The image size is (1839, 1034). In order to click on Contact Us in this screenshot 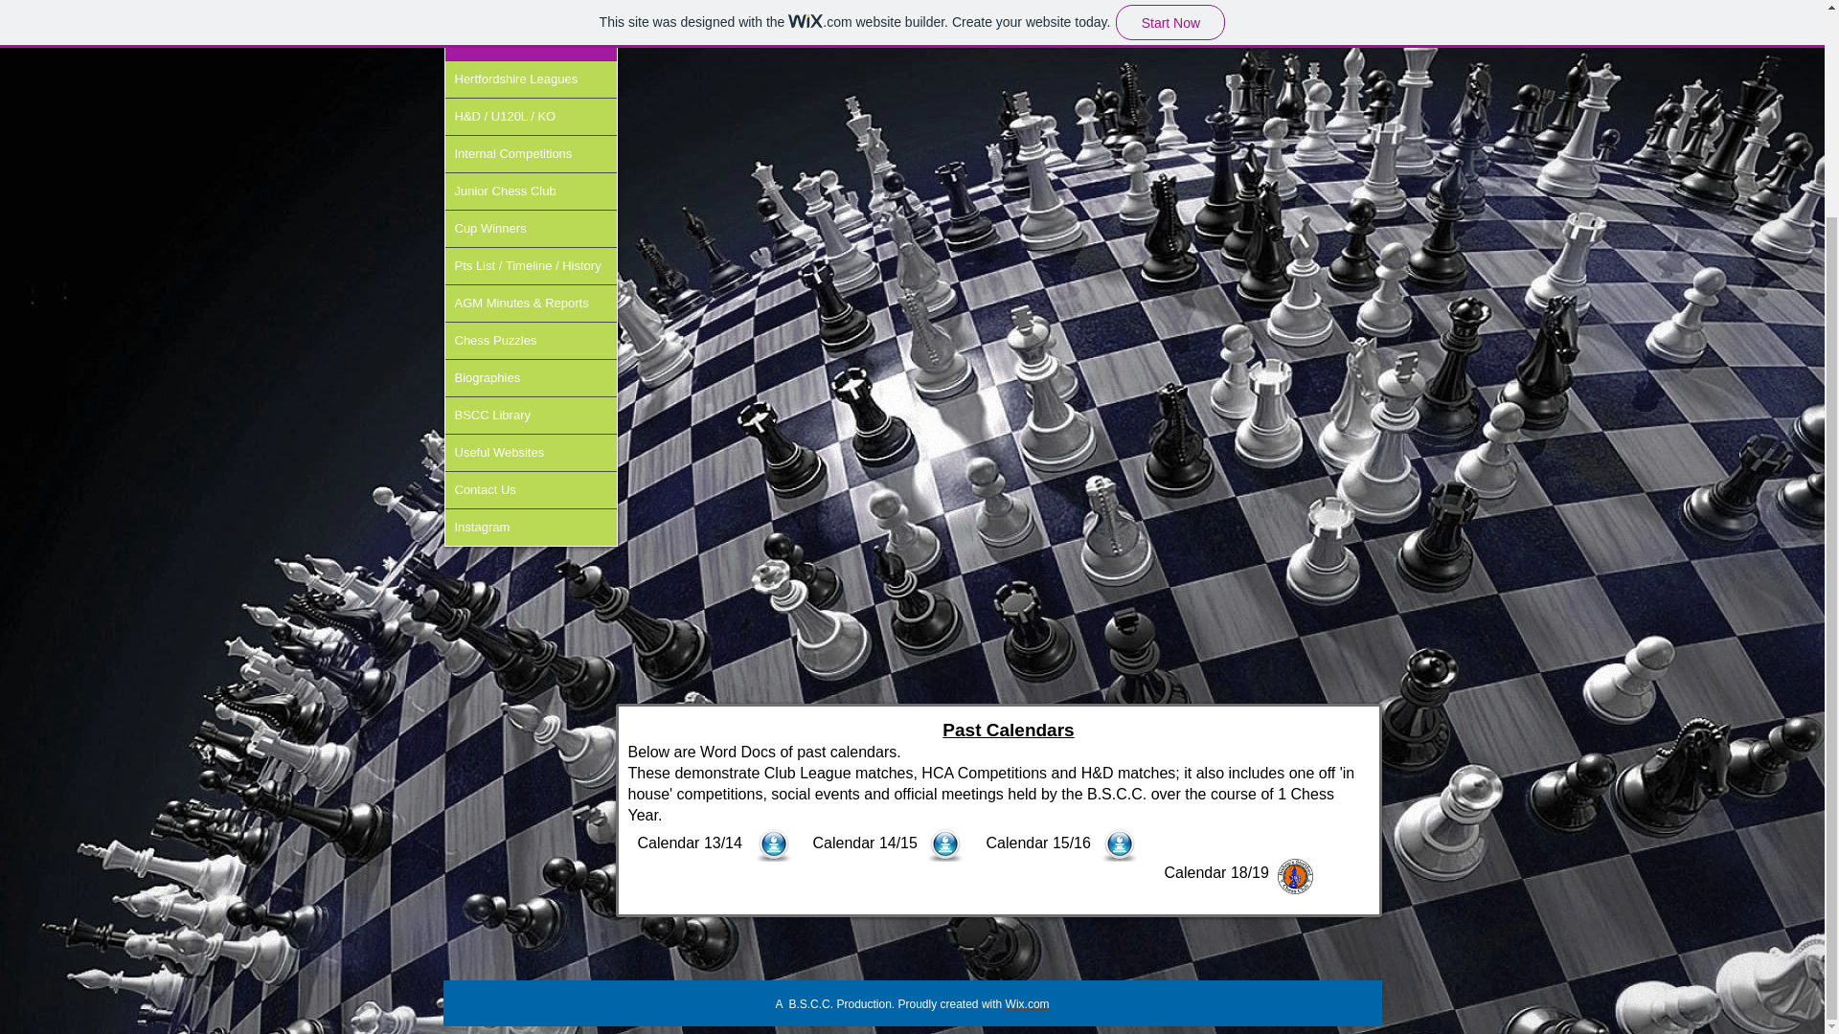, I will do `click(531, 490)`.